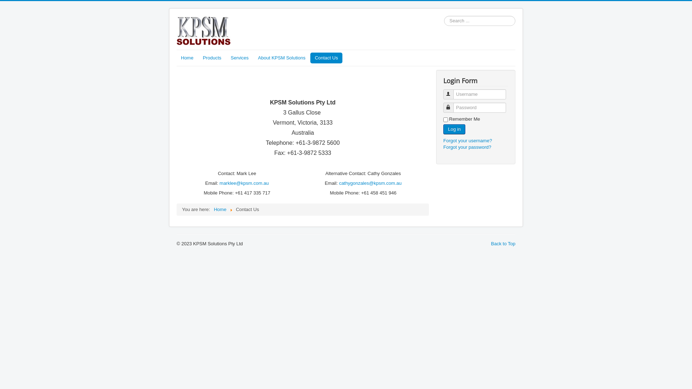 This screenshot has height=389, width=692. What do you see at coordinates (468, 140) in the screenshot?
I see `Forgot your username?` at bounding box center [468, 140].